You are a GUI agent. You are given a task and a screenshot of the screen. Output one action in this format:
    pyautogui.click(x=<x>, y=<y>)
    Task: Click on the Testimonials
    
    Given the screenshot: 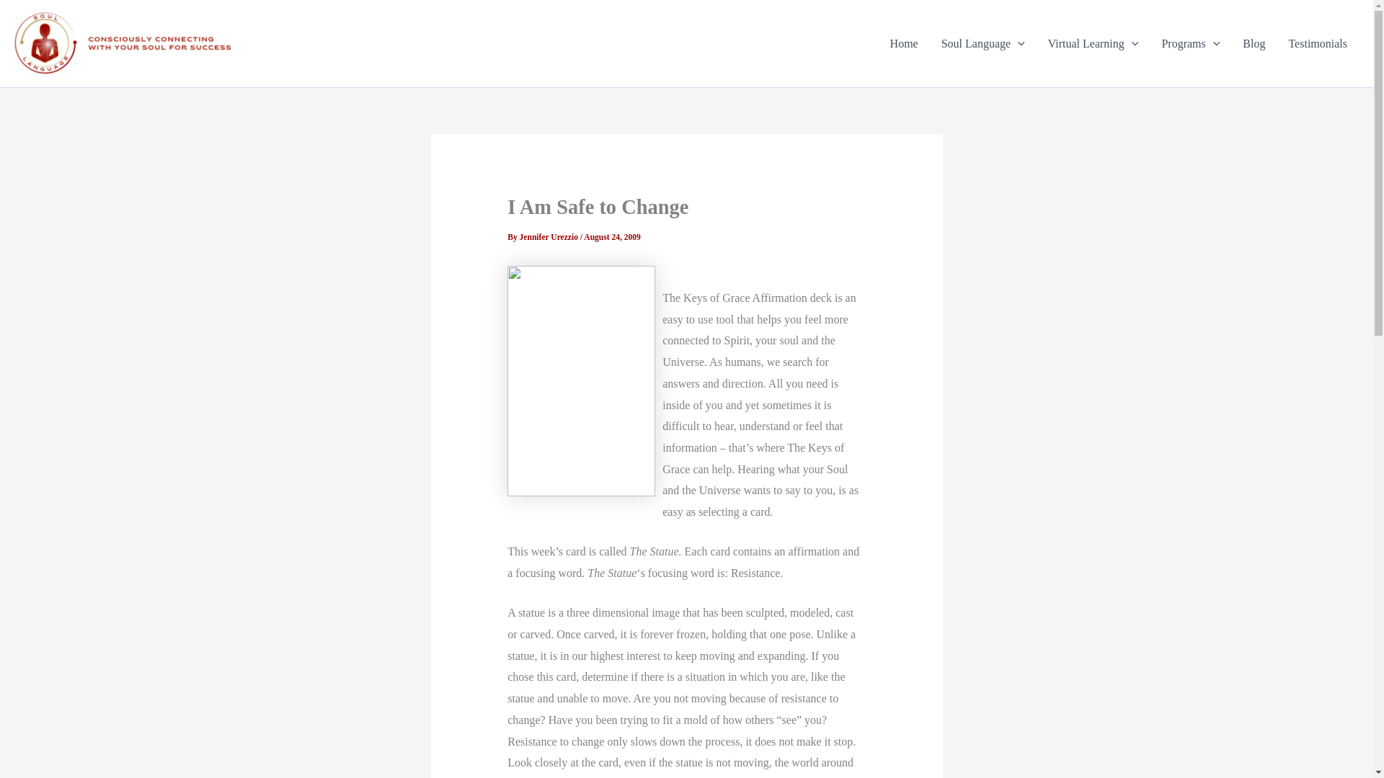 What is the action you would take?
    pyautogui.click(x=1318, y=43)
    